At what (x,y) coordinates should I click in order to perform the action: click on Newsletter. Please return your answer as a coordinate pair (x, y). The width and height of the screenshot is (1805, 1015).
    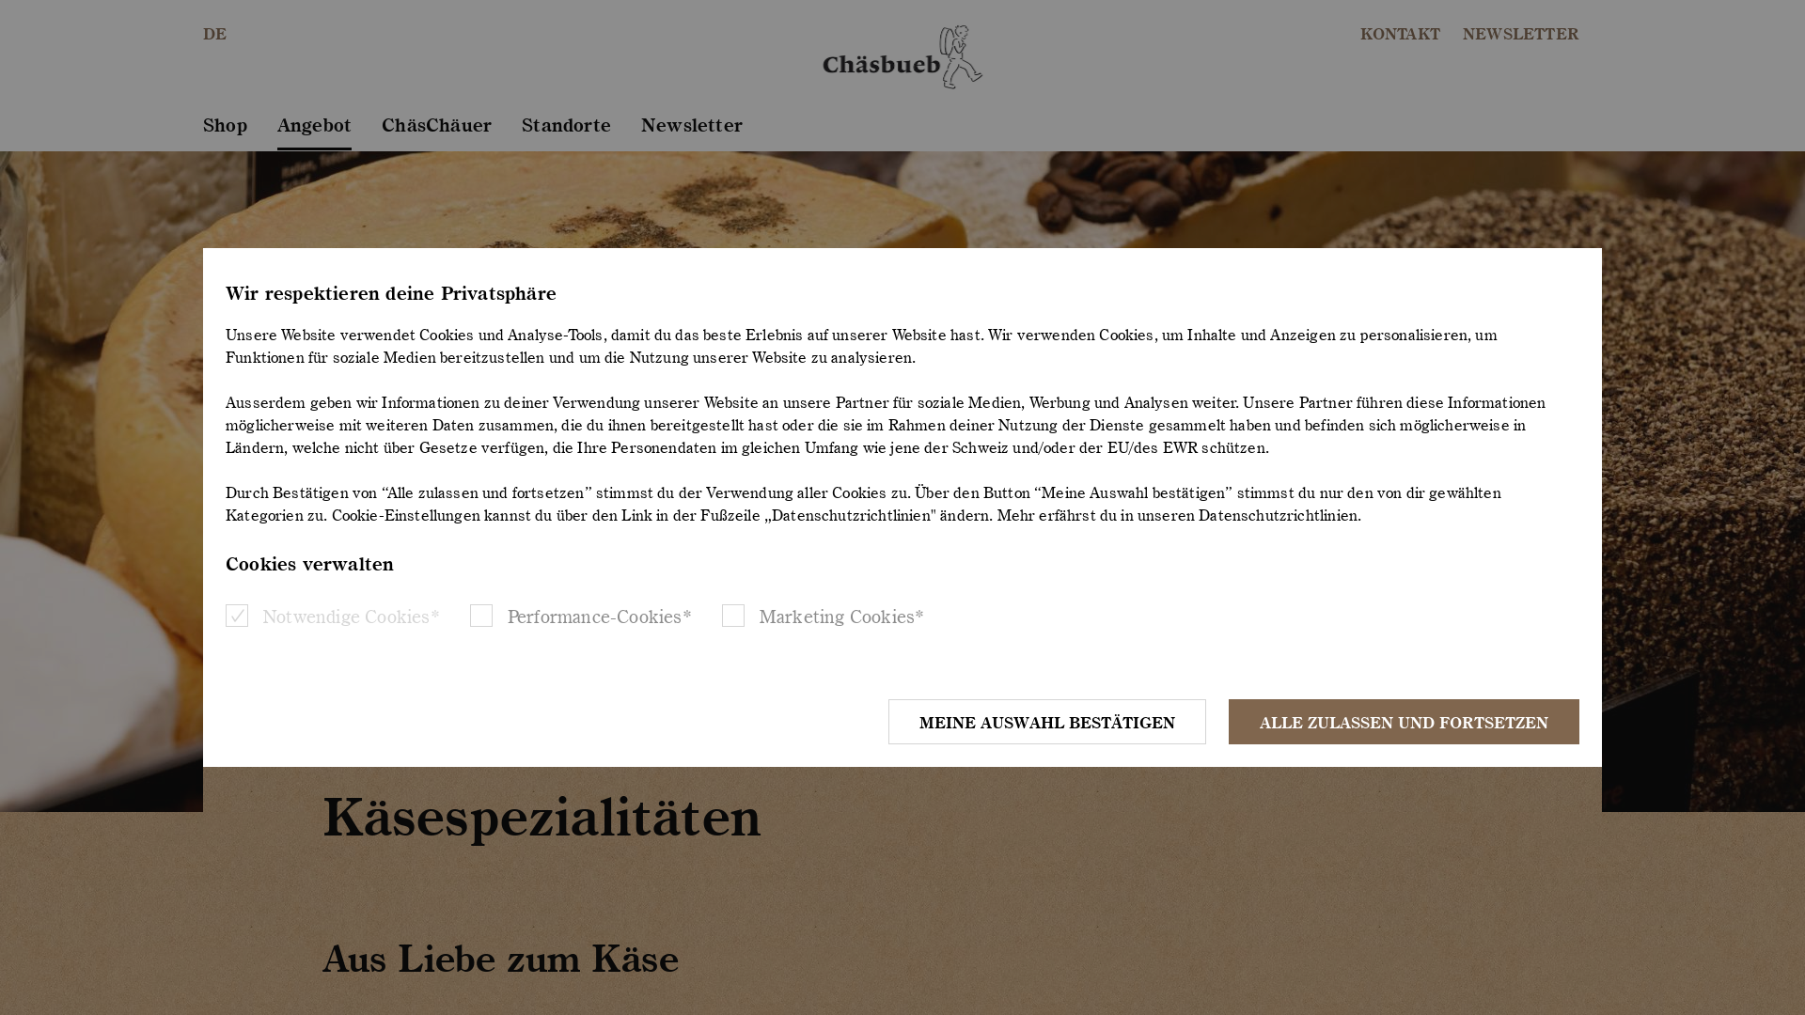
    Looking at the image, I should click on (692, 132).